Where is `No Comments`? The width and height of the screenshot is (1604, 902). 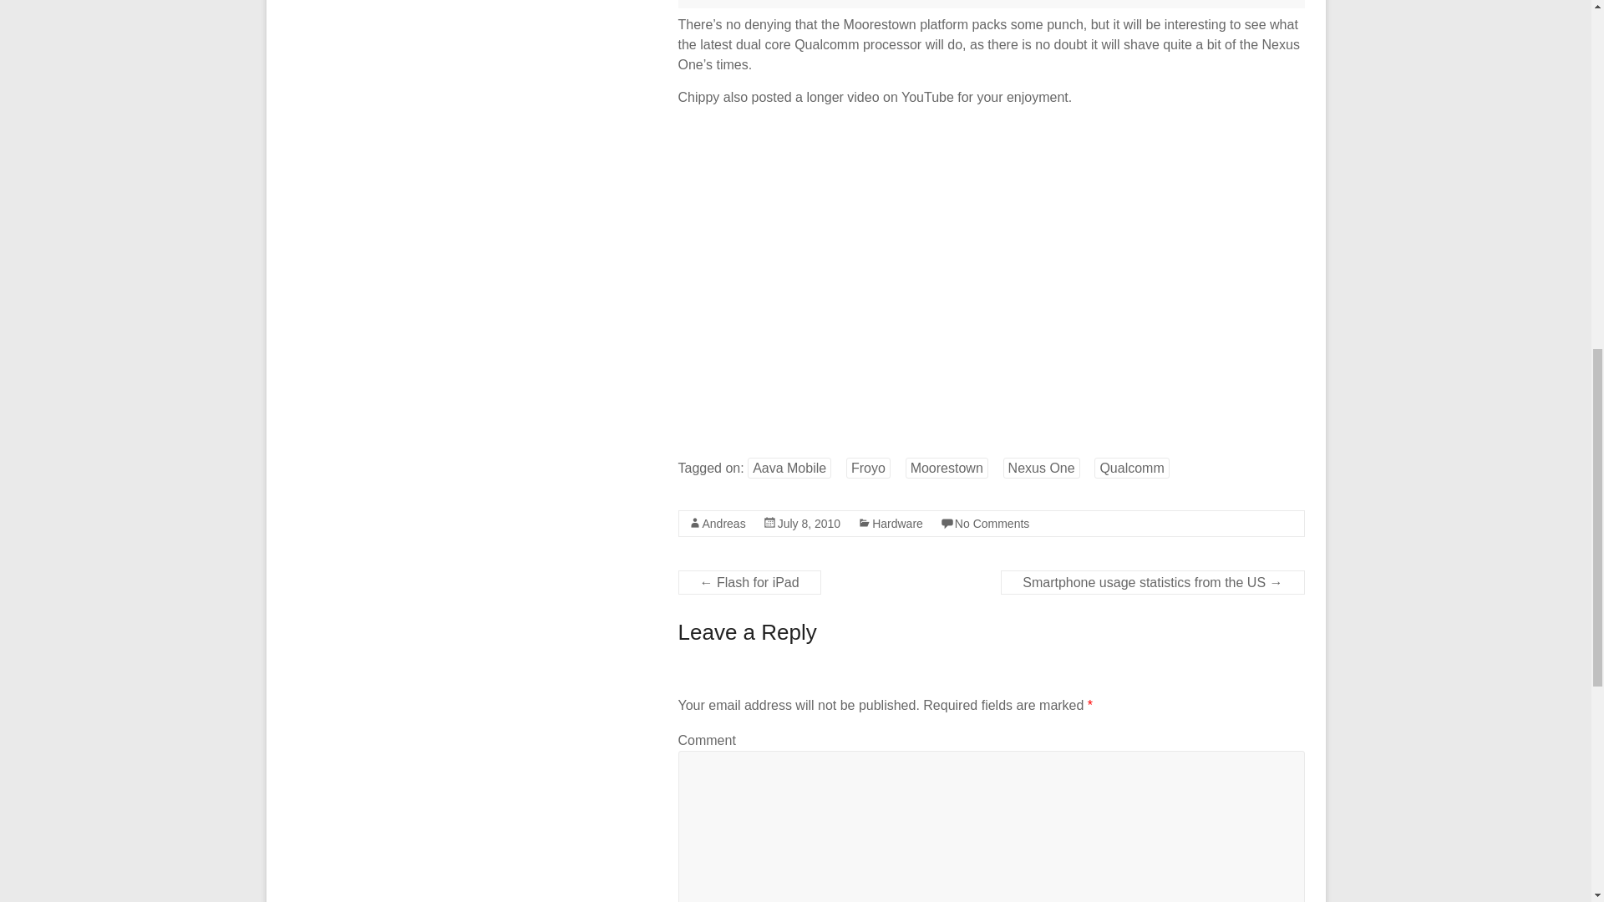 No Comments is located at coordinates (992, 523).